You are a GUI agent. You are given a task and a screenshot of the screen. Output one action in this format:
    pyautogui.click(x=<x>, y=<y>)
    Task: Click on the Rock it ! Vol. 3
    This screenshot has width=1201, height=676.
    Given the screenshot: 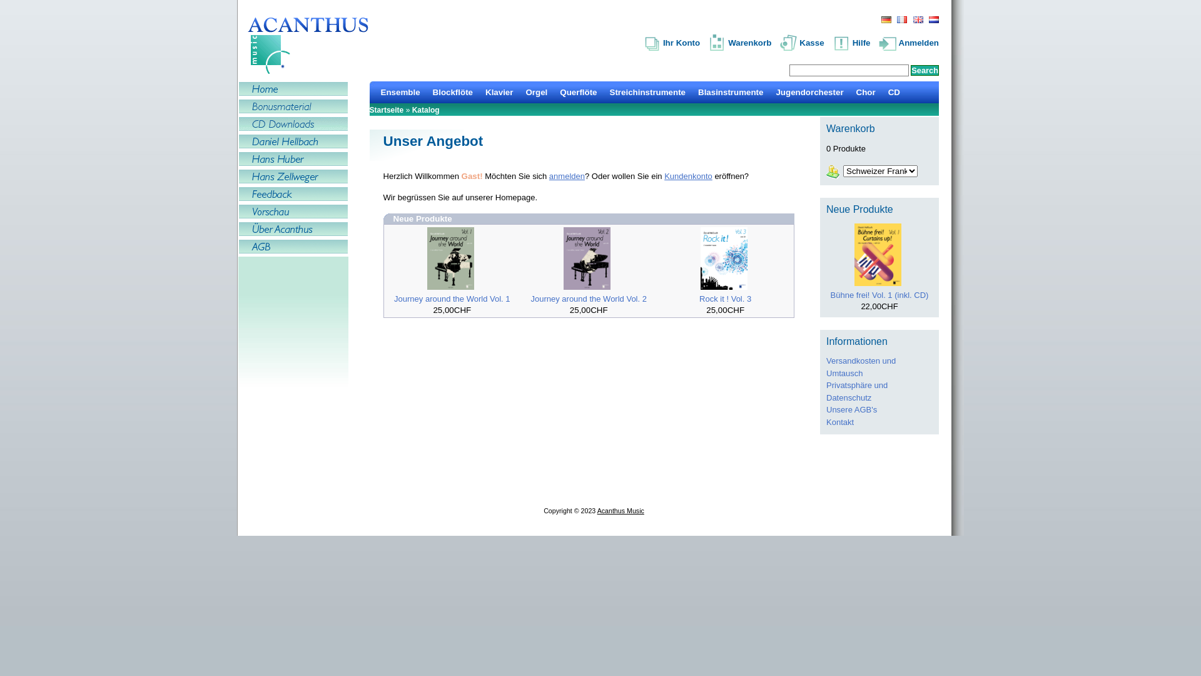 What is the action you would take?
    pyautogui.click(x=726, y=299)
    